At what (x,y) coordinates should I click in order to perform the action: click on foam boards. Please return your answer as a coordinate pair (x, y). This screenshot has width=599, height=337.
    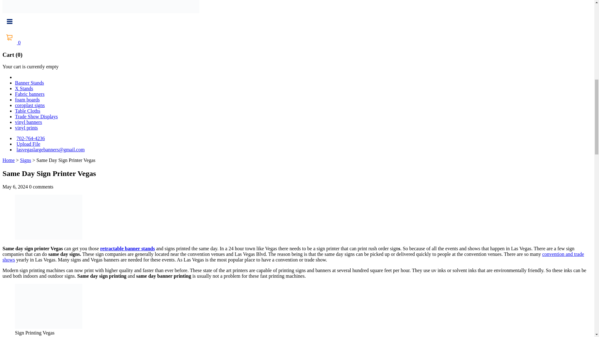
    Looking at the image, I should click on (27, 100).